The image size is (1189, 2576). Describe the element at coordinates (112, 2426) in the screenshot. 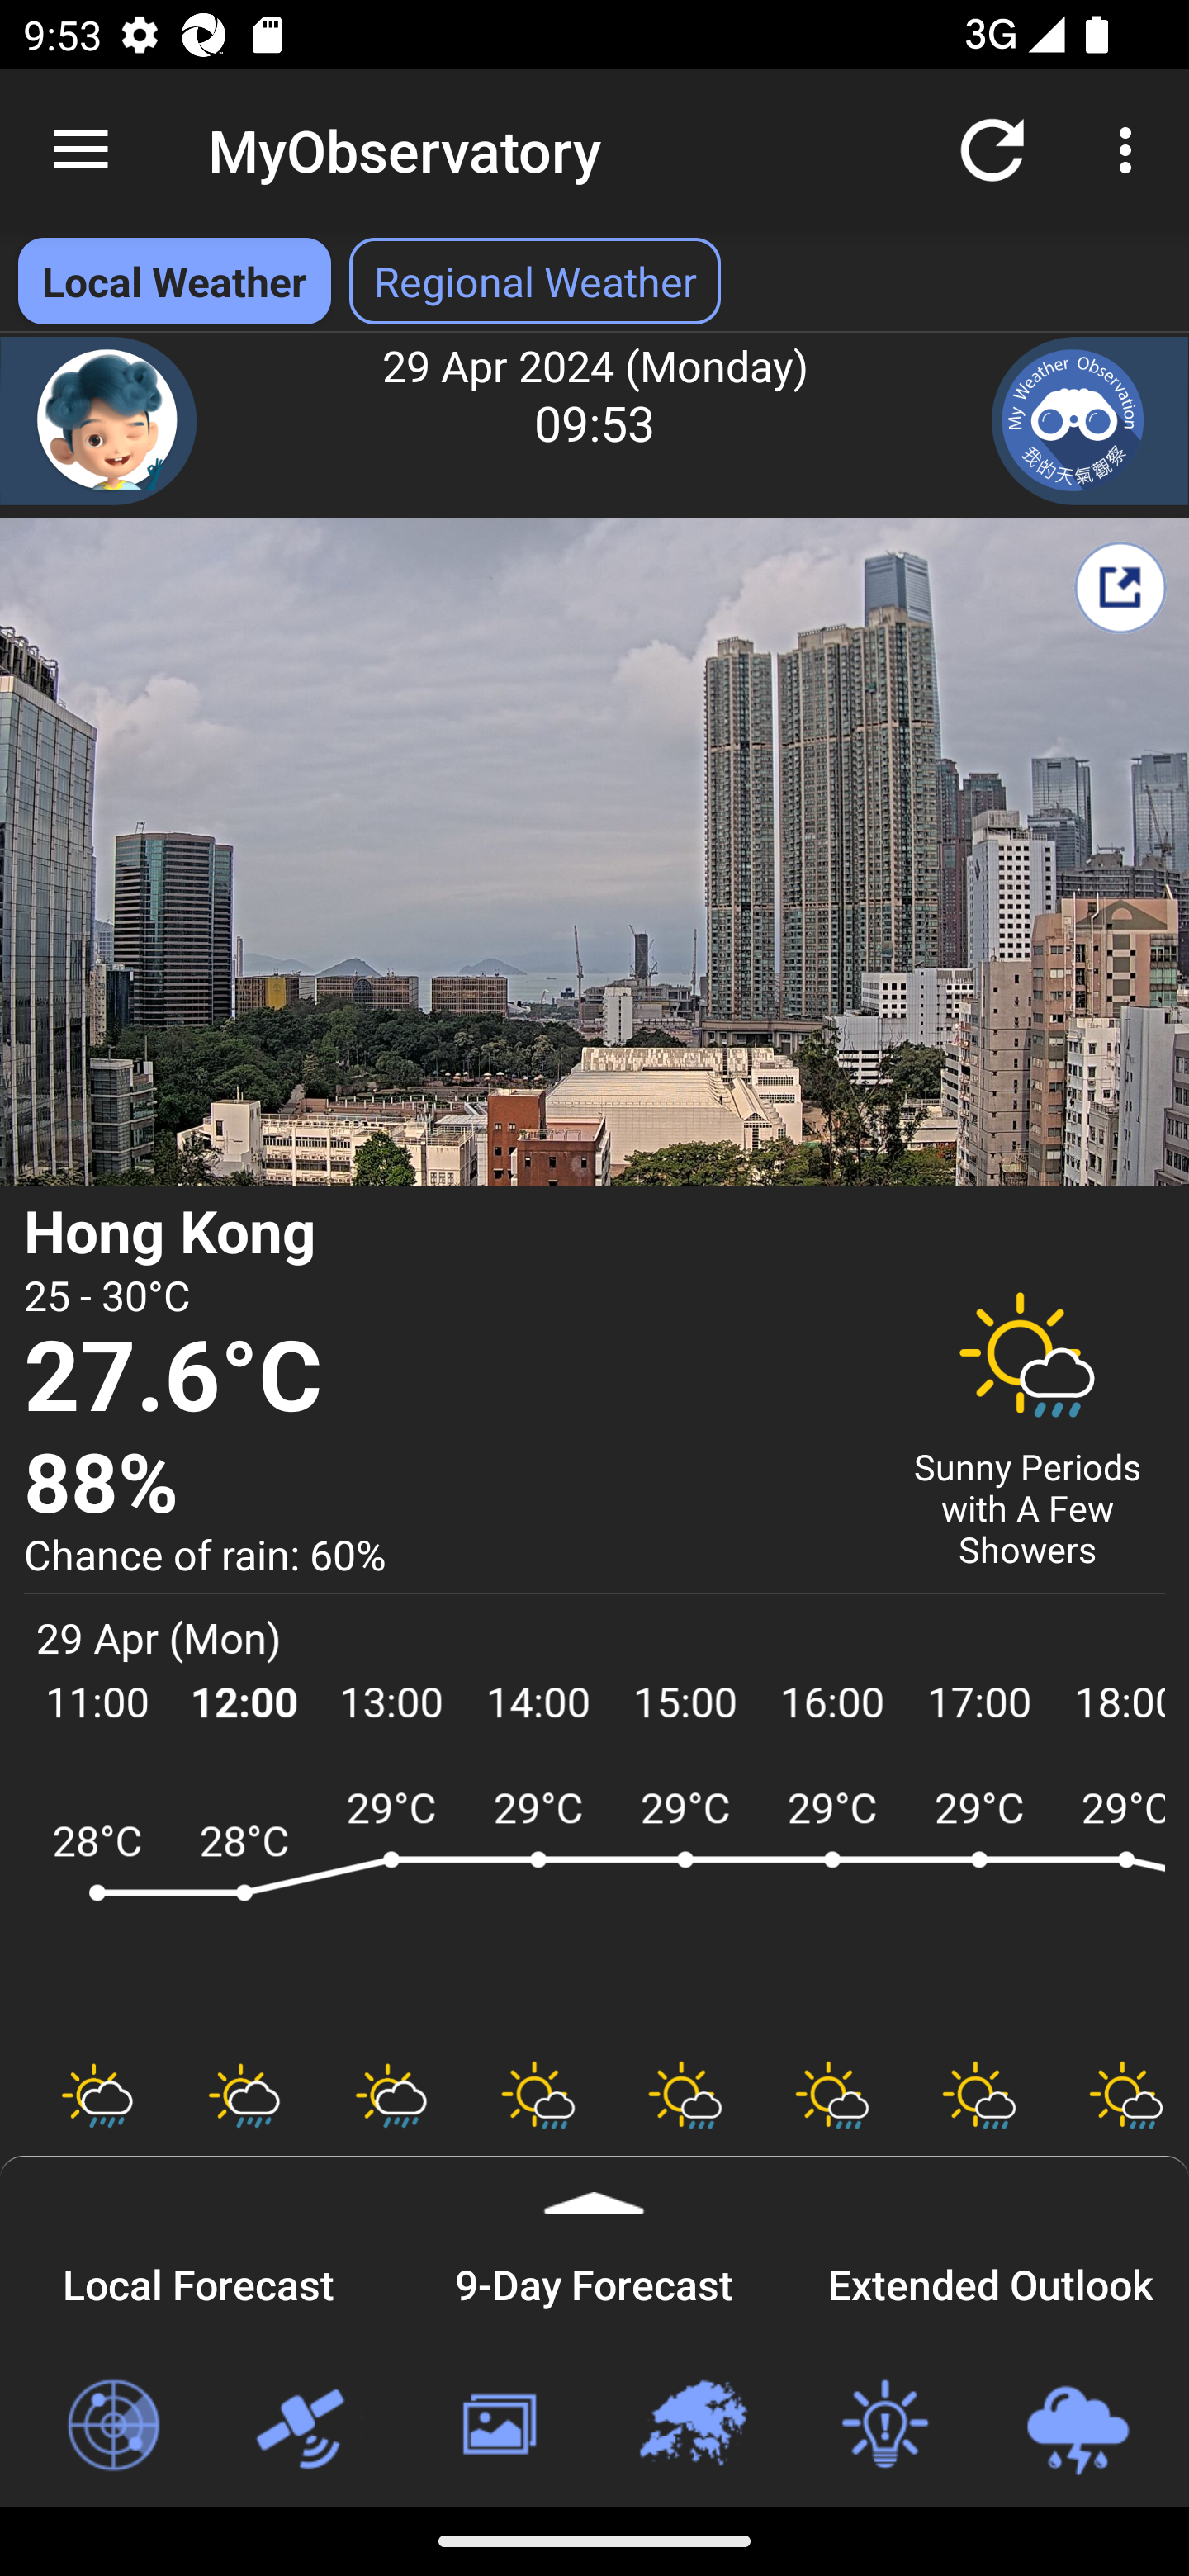

I see `Radar Images` at that location.